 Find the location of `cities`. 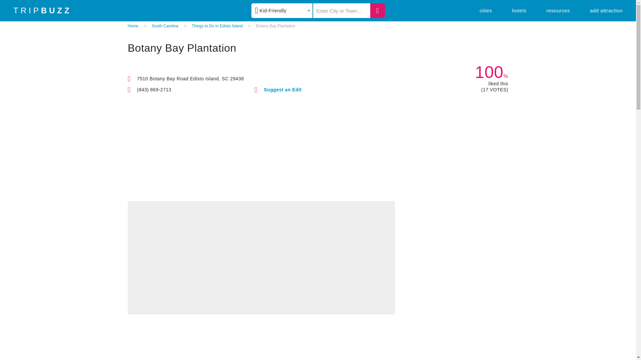

cities is located at coordinates (486, 10).